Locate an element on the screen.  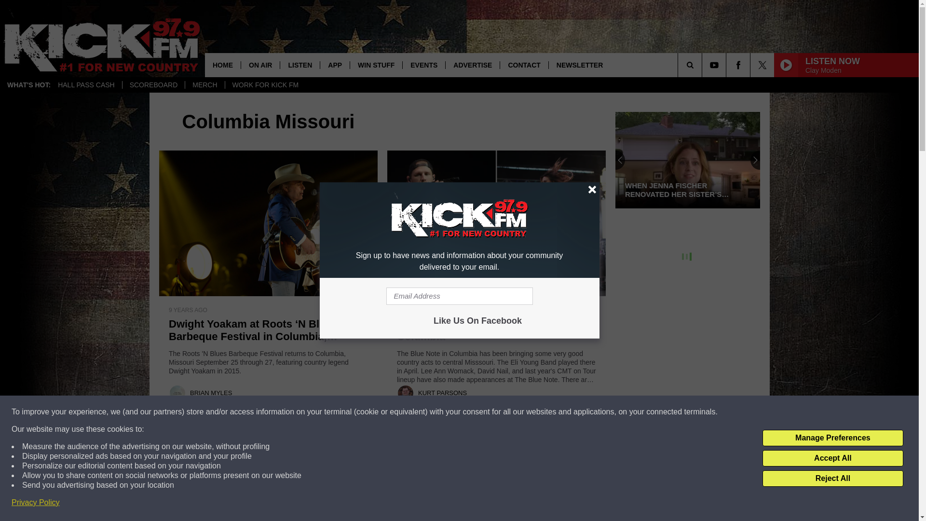
Accept All is located at coordinates (832, 458).